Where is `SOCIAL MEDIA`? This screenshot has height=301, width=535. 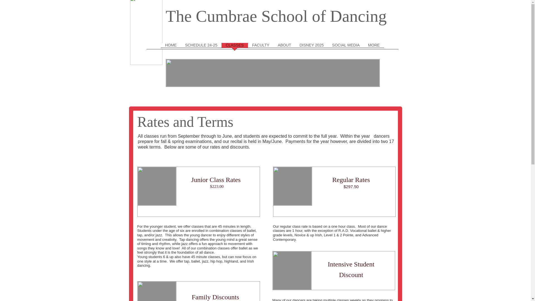 SOCIAL MEDIA is located at coordinates (346, 48).